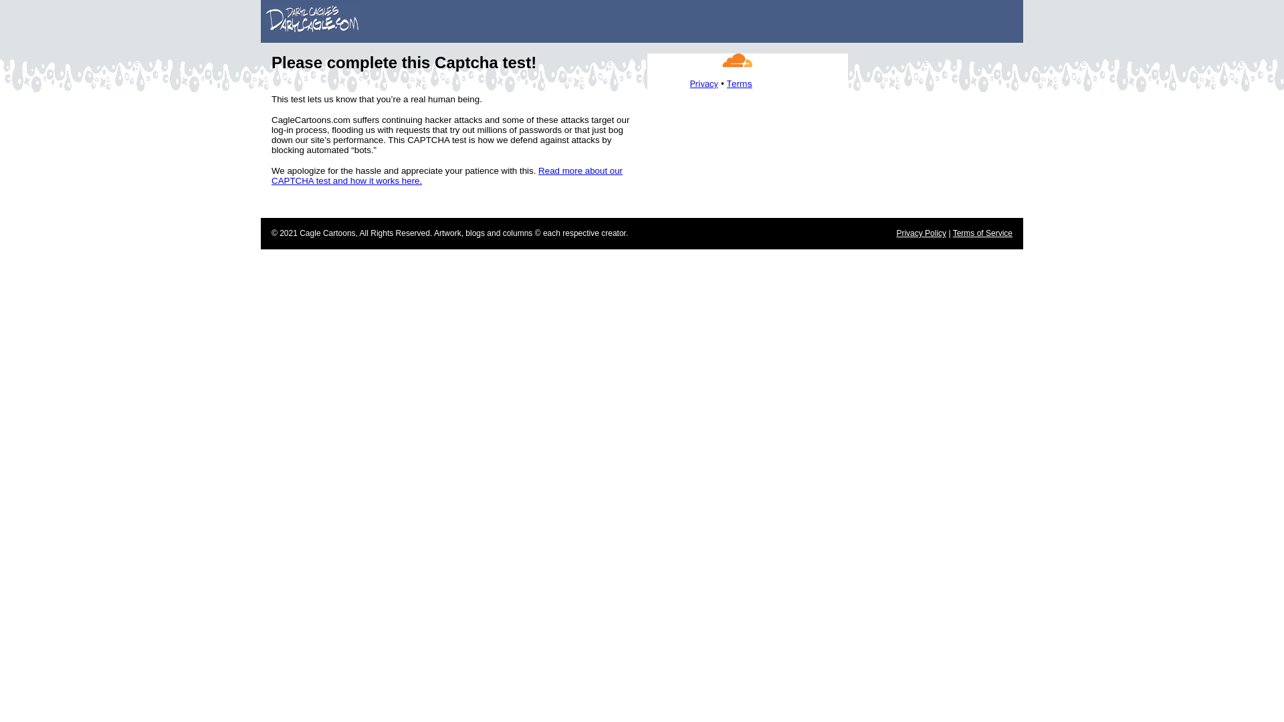 Image resolution: width=1284 pixels, height=722 pixels. What do you see at coordinates (982, 233) in the screenshot?
I see `Terms of Service` at bounding box center [982, 233].